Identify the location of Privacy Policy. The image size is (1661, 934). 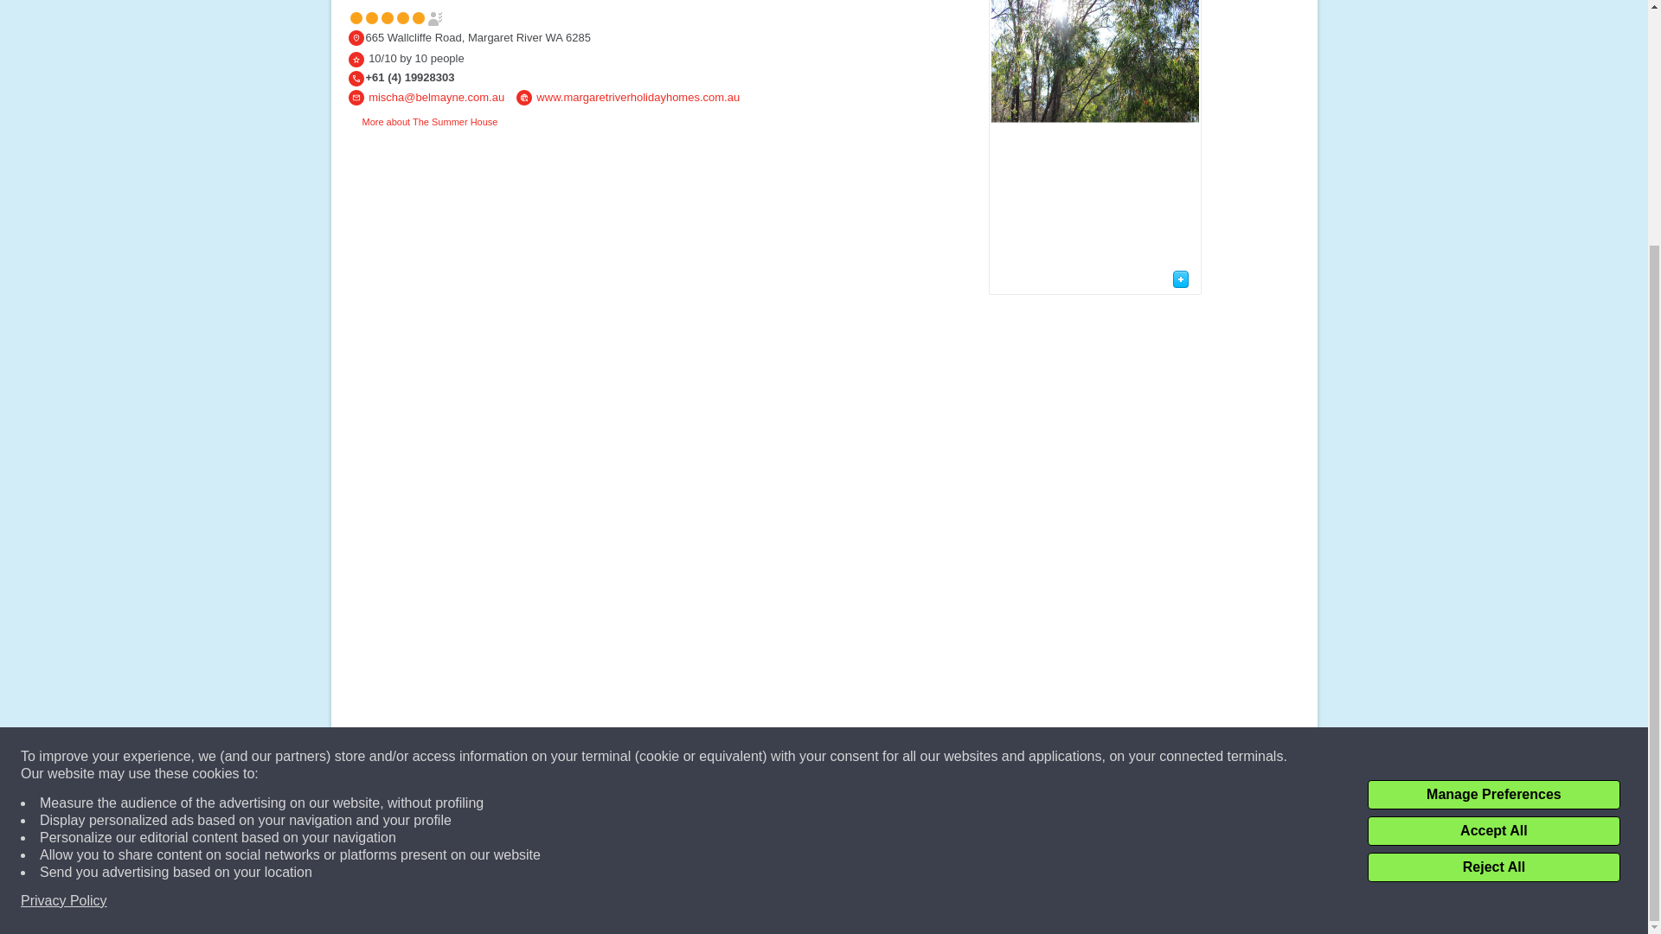
(64, 579).